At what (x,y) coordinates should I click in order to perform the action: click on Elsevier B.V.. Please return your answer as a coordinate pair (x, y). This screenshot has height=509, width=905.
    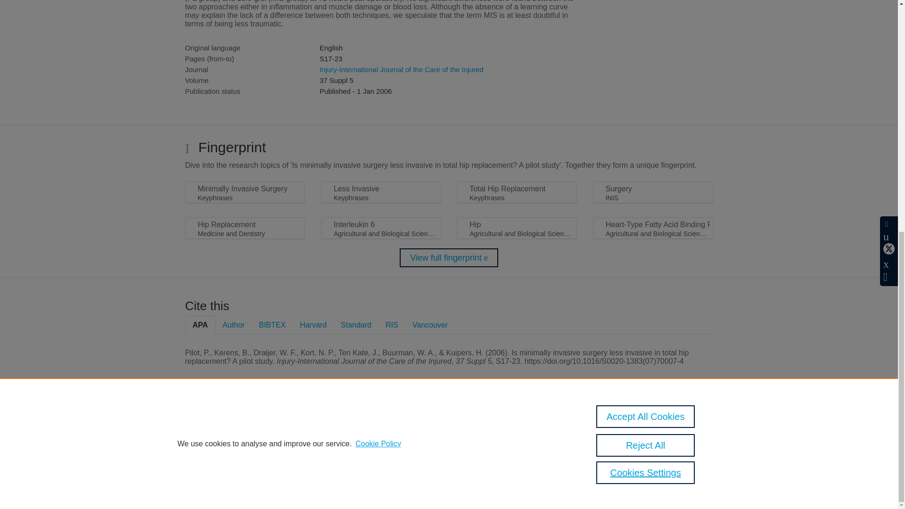
    Looking at the image, I should click on (315, 439).